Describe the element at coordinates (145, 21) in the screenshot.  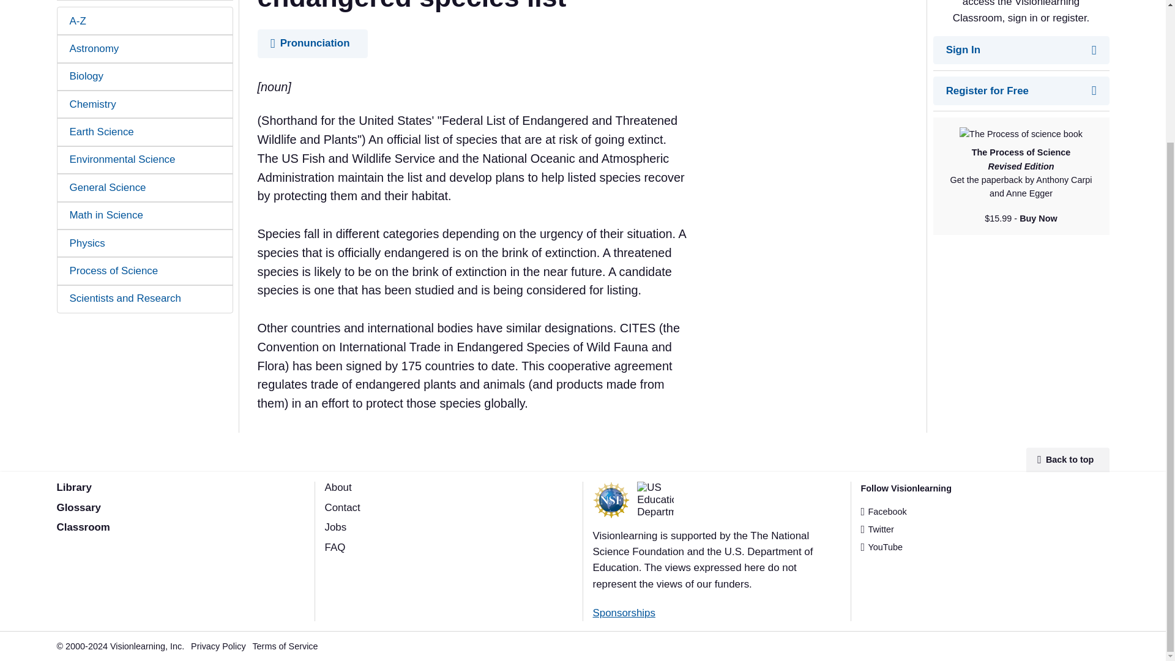
I see `A-Z` at that location.